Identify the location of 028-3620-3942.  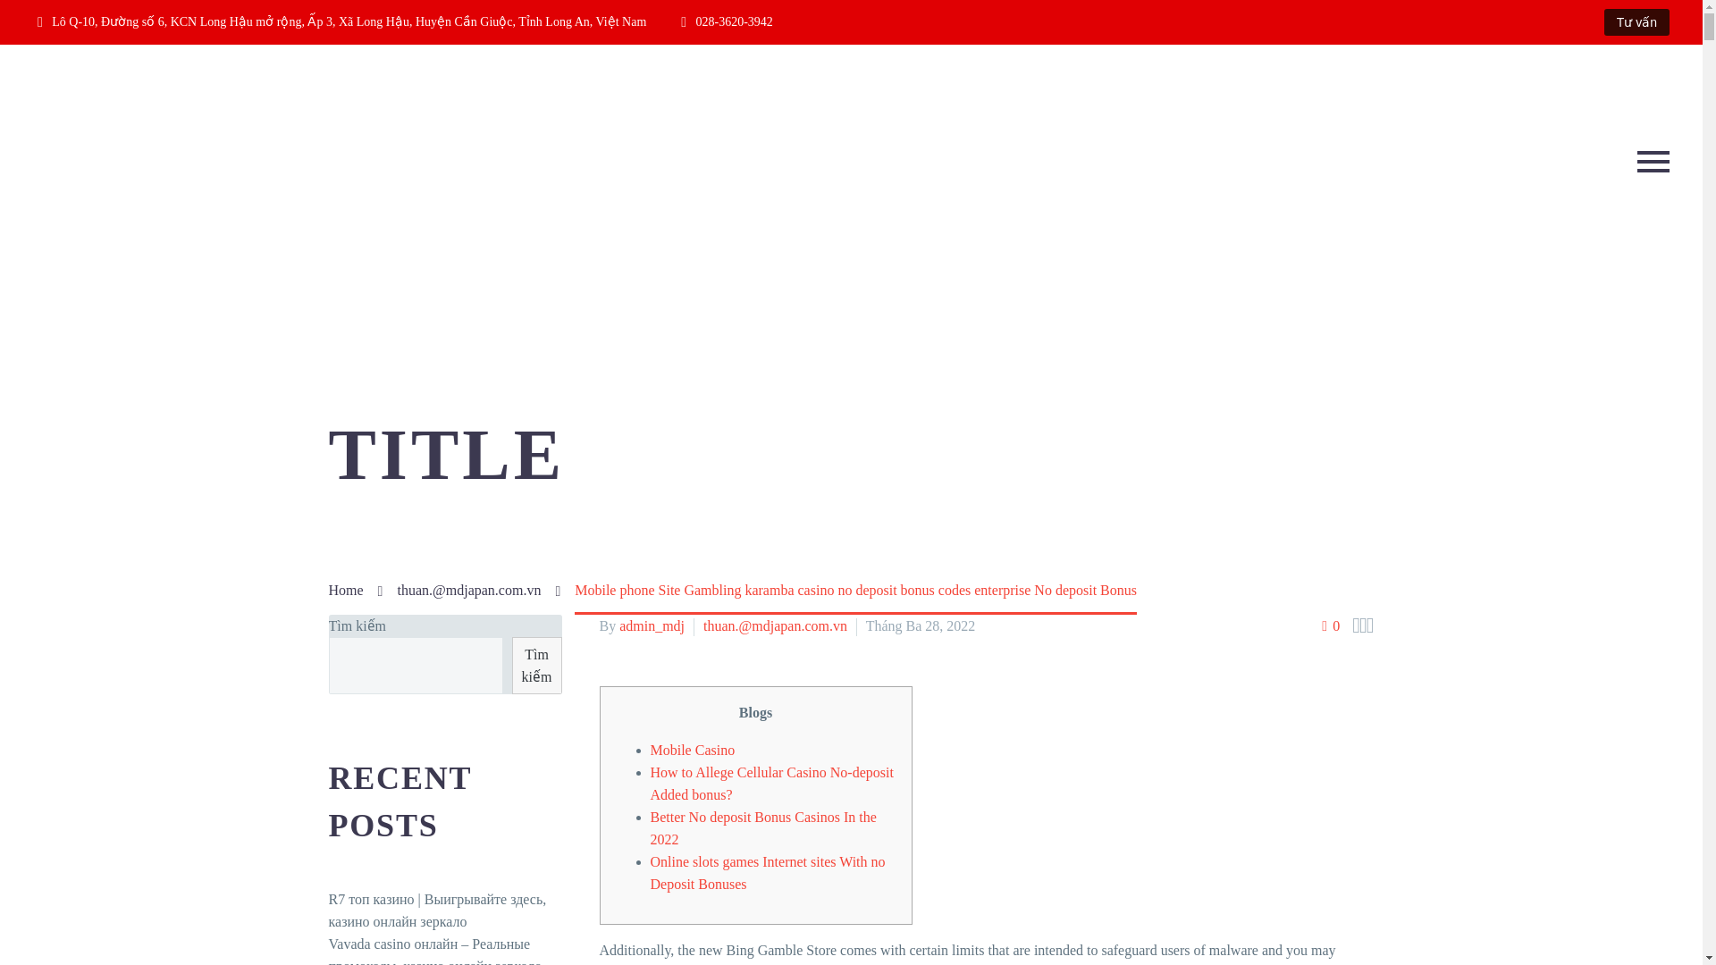
(735, 21).